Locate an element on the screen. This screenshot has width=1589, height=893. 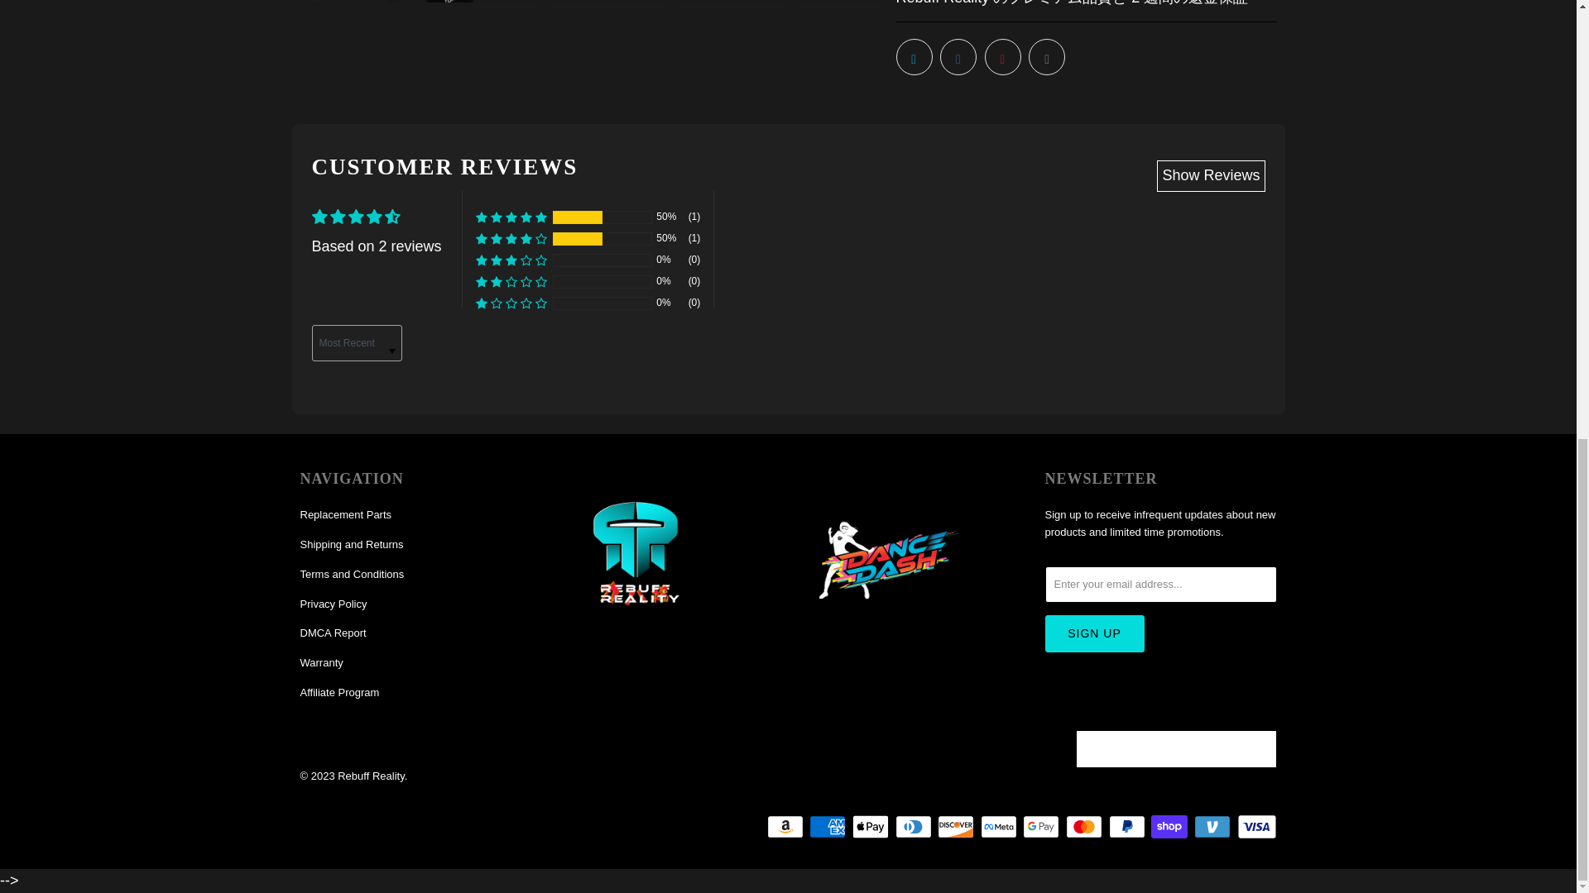
Share this on Facebook is located at coordinates (958, 56).